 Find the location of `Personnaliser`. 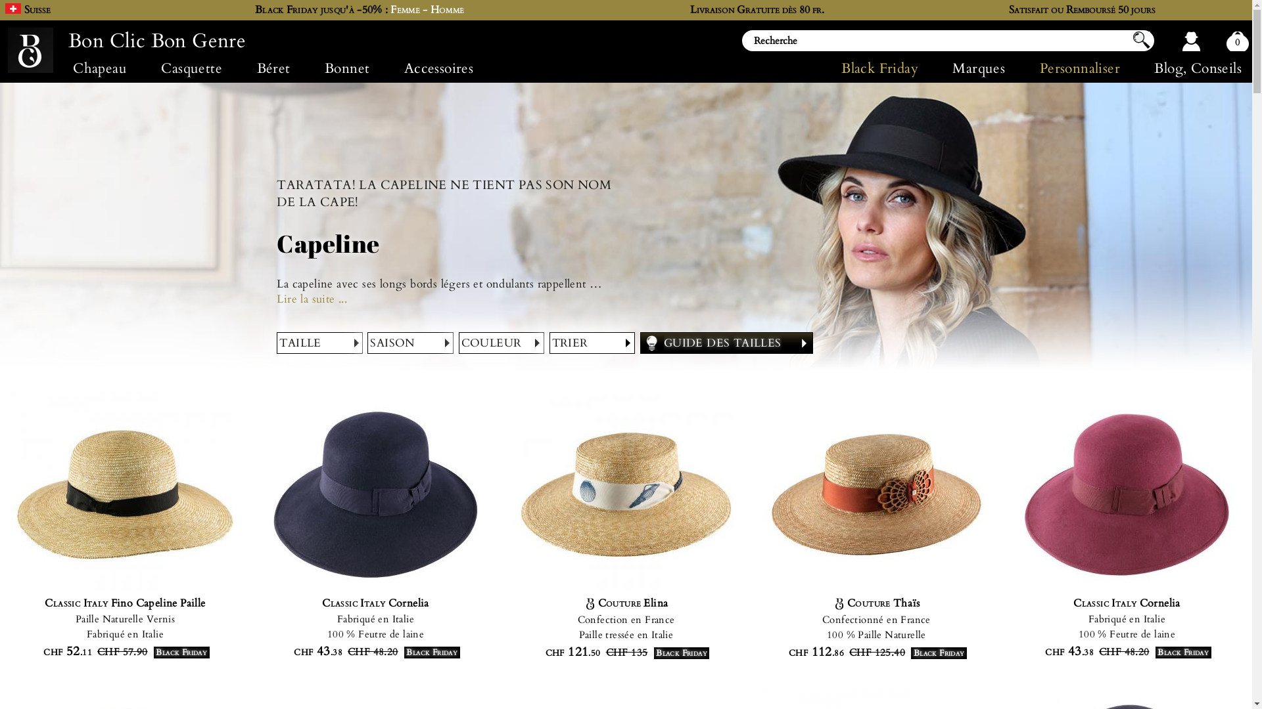

Personnaliser is located at coordinates (1081, 68).